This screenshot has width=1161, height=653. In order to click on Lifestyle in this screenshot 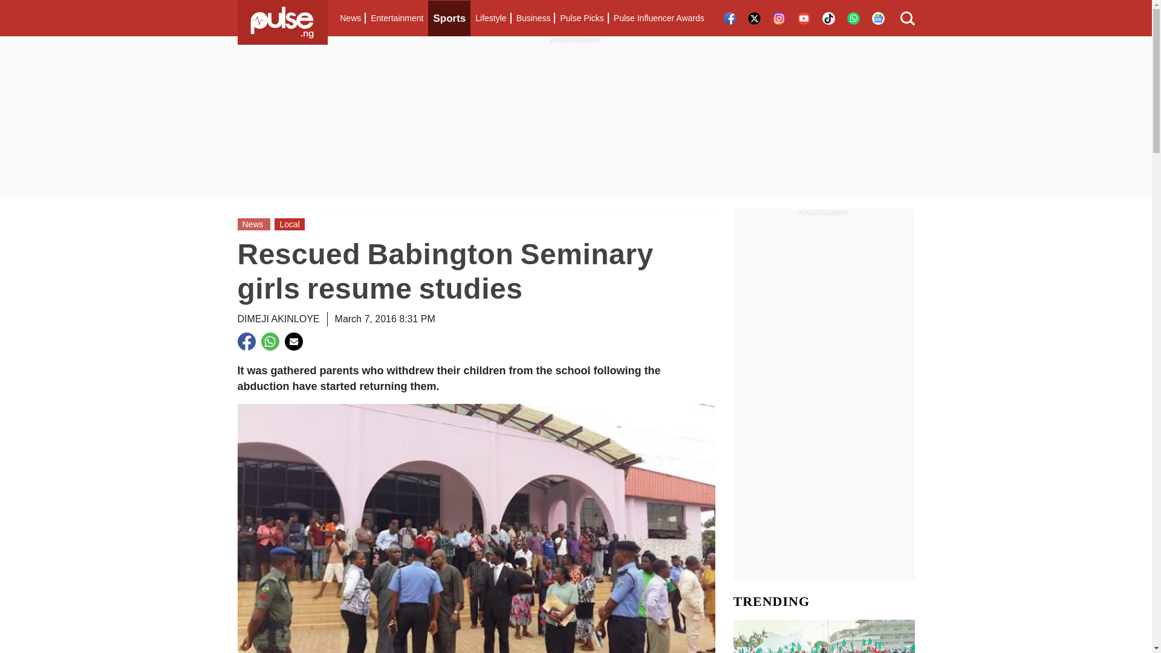, I will do `click(490, 18)`.